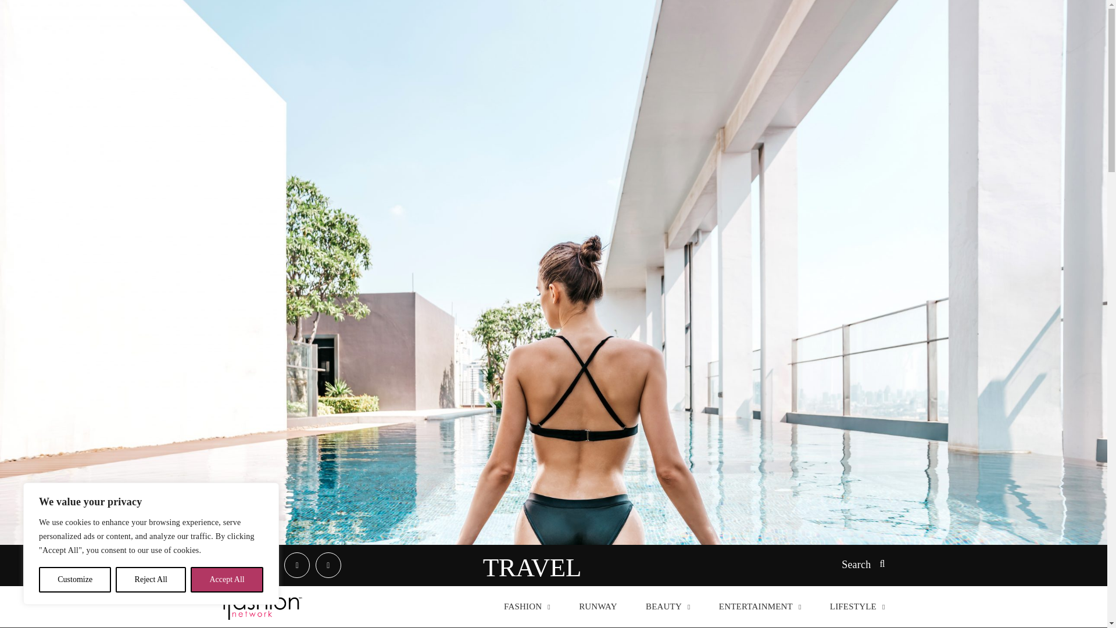  What do you see at coordinates (151, 580) in the screenshot?
I see `Reject All` at bounding box center [151, 580].